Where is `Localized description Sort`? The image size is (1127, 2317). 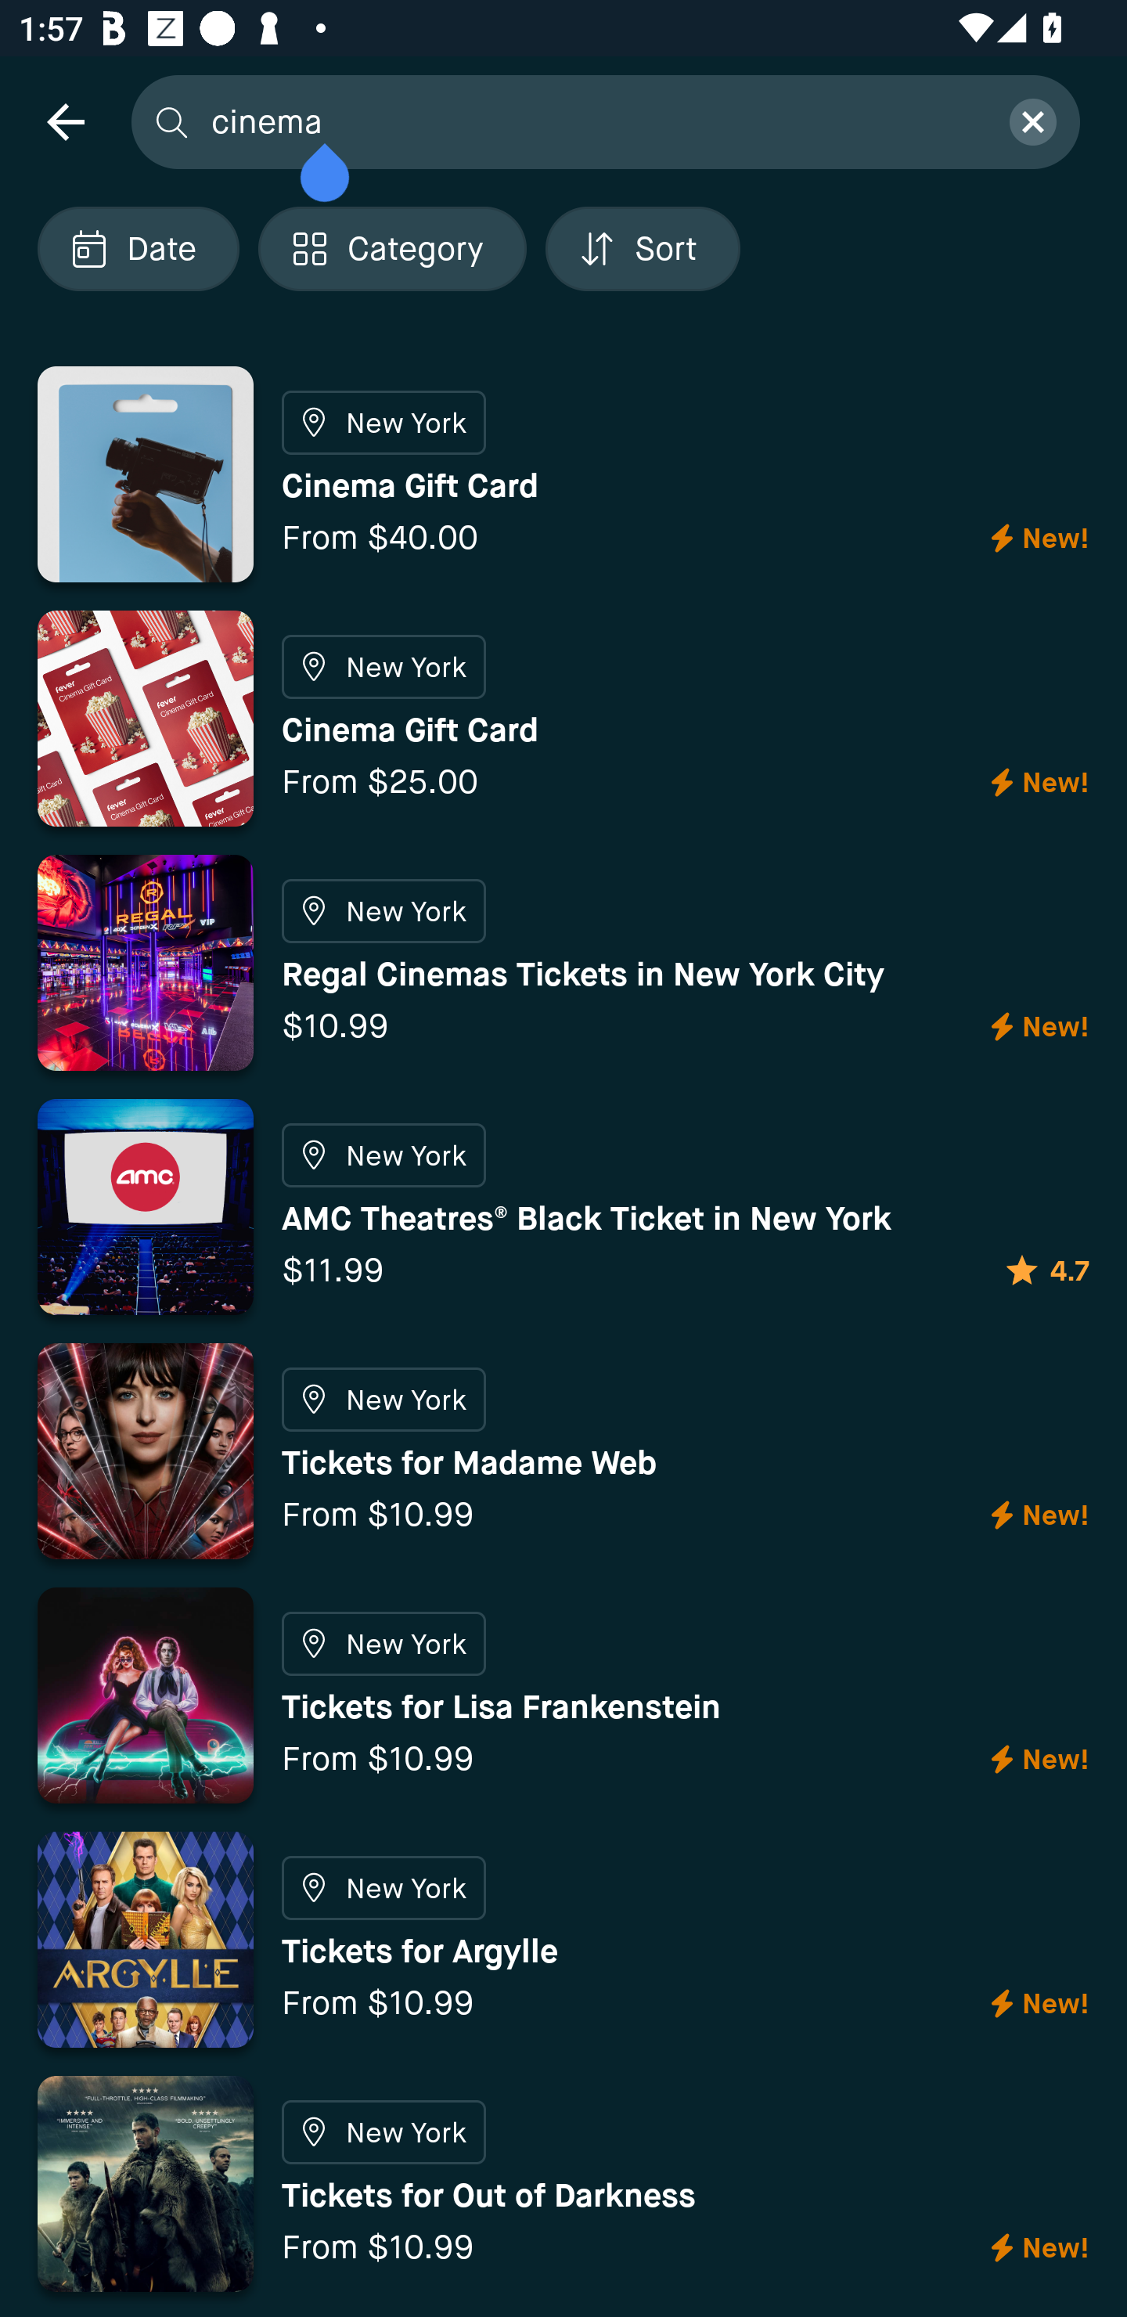 Localized description Sort is located at coordinates (643, 249).